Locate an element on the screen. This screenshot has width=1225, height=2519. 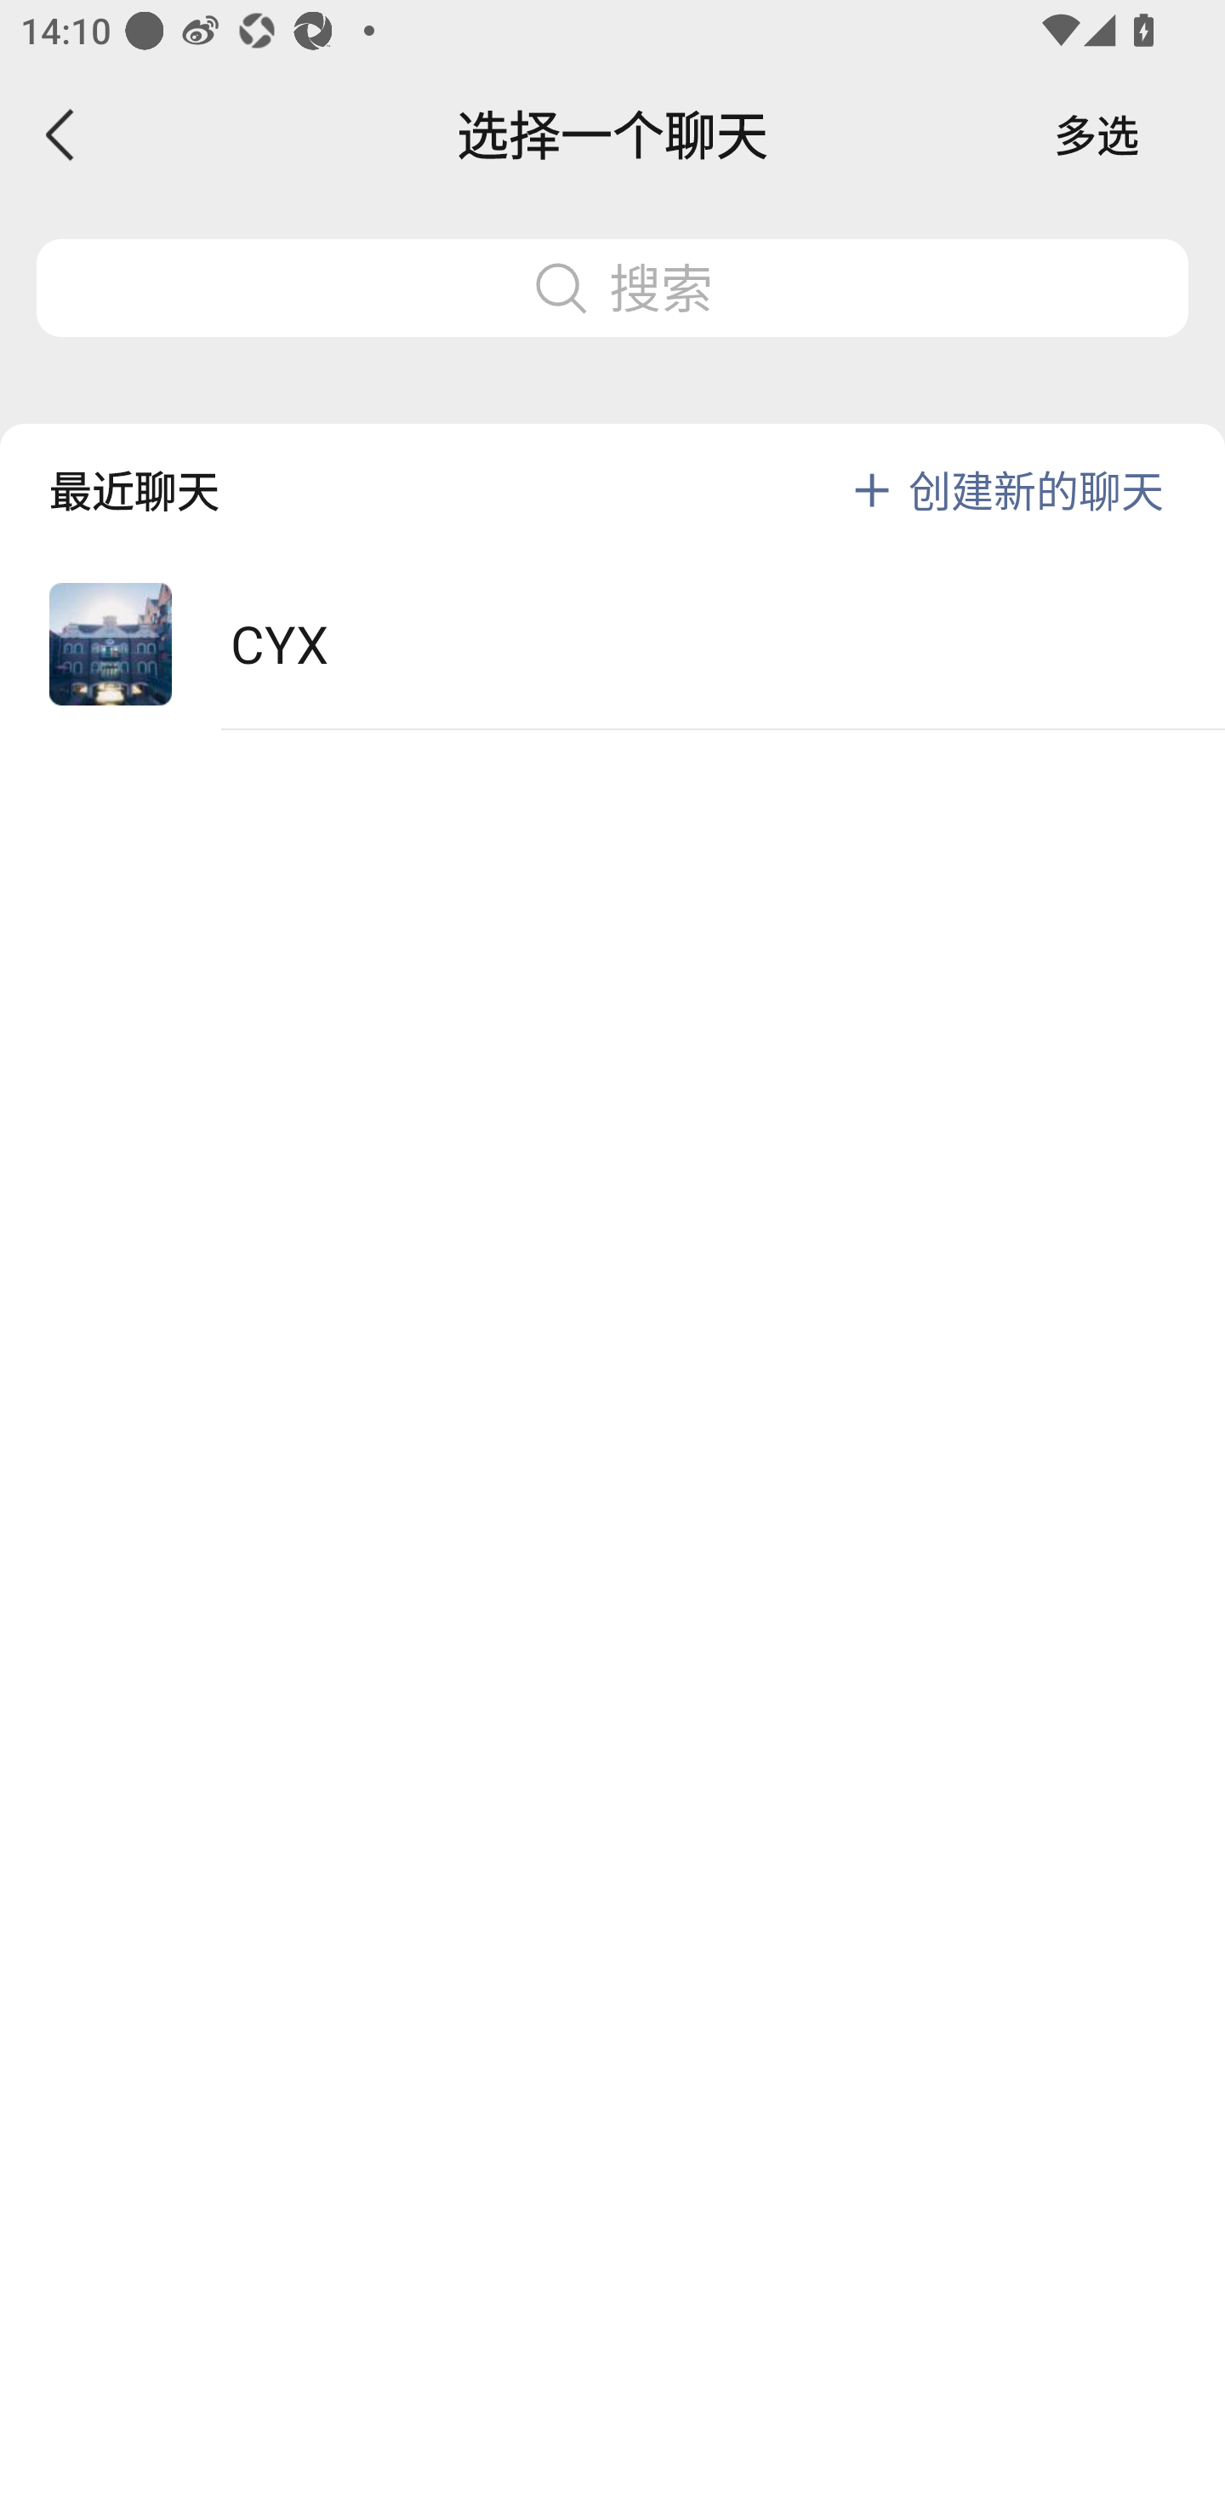
最近聊天 创建新的聊天 is located at coordinates (612, 467).